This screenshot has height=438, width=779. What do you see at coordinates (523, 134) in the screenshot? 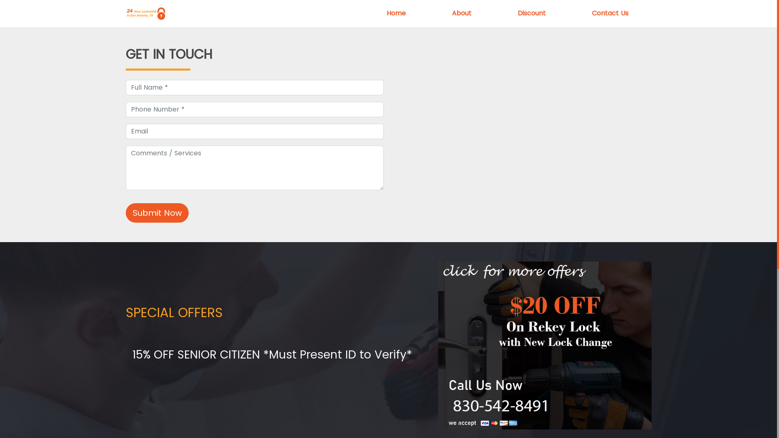
I see `map` at bounding box center [523, 134].